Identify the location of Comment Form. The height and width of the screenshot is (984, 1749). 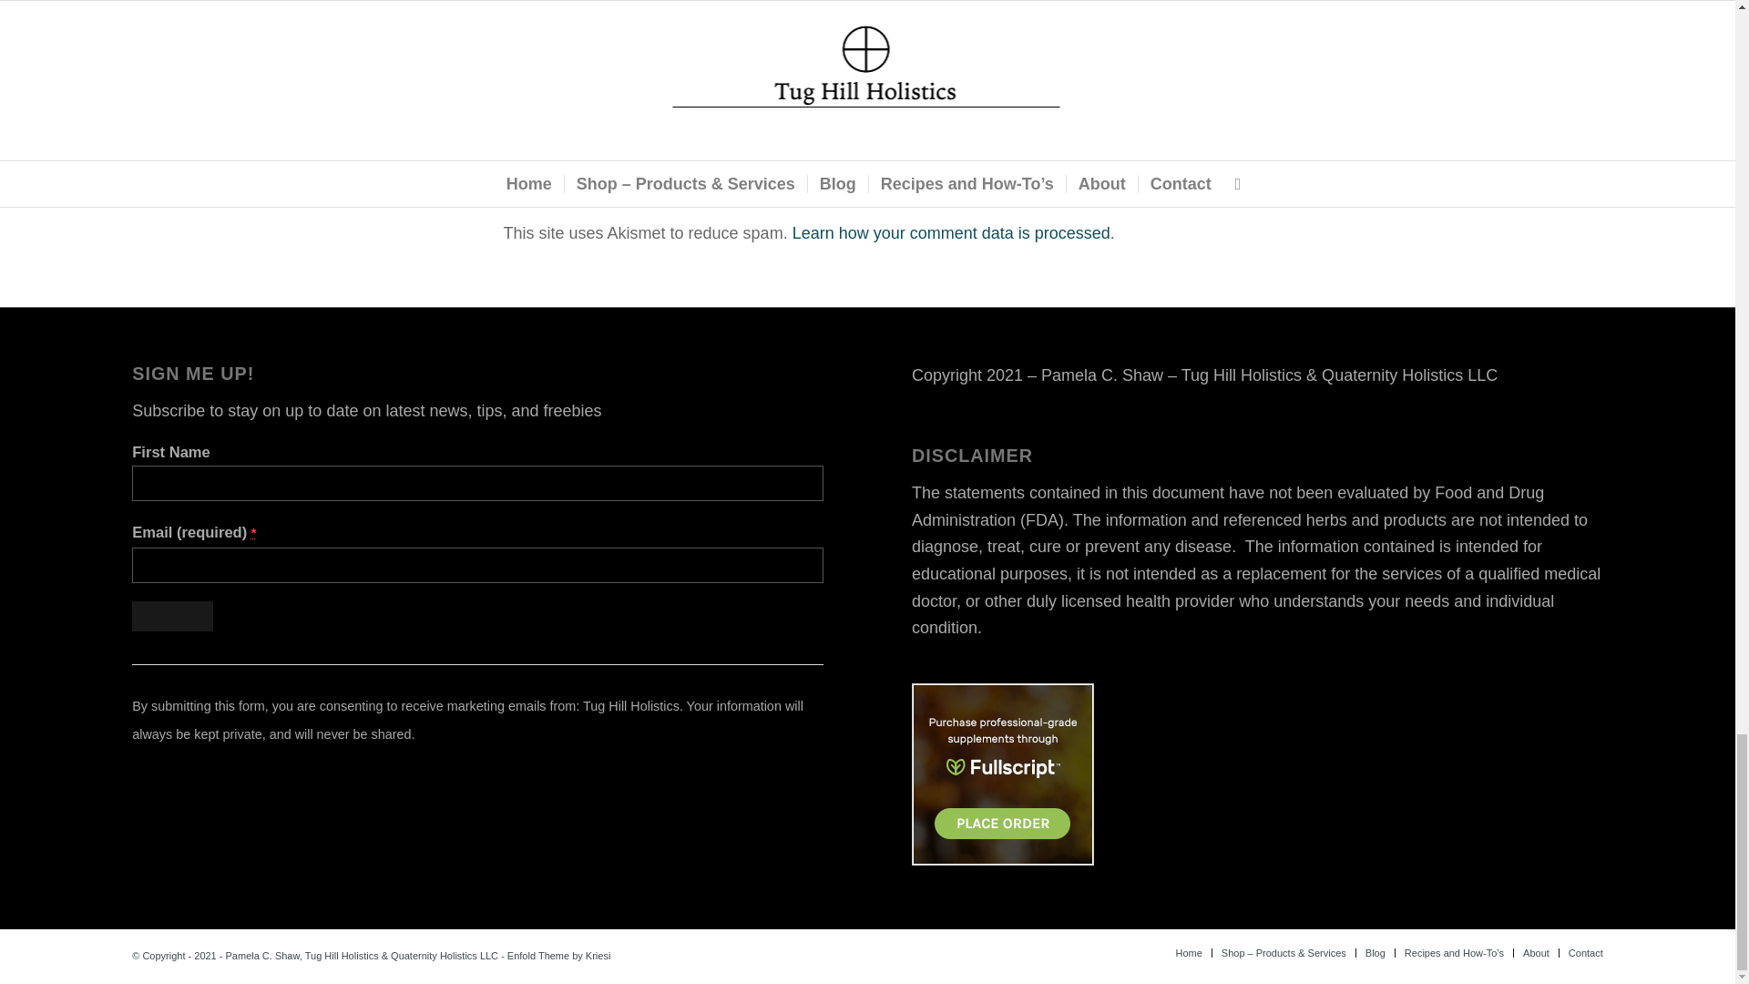
(867, 97).